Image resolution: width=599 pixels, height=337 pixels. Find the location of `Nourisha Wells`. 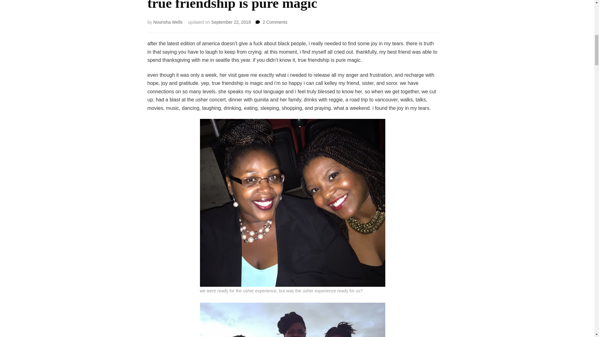

Nourisha Wells is located at coordinates (275, 22).